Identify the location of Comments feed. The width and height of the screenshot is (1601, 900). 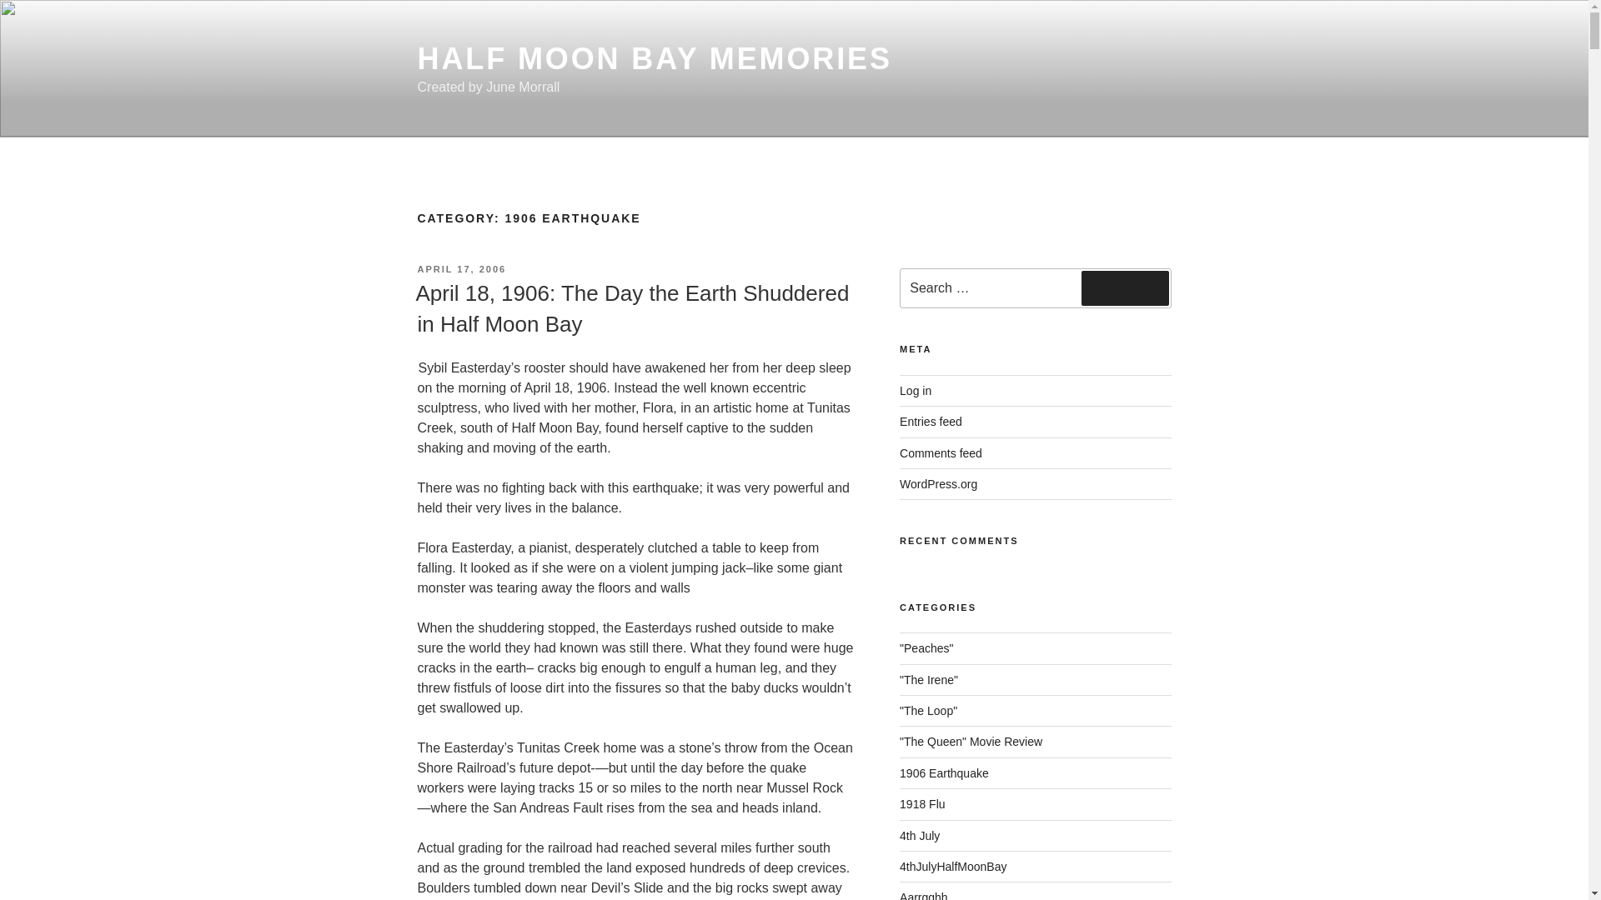
(941, 452).